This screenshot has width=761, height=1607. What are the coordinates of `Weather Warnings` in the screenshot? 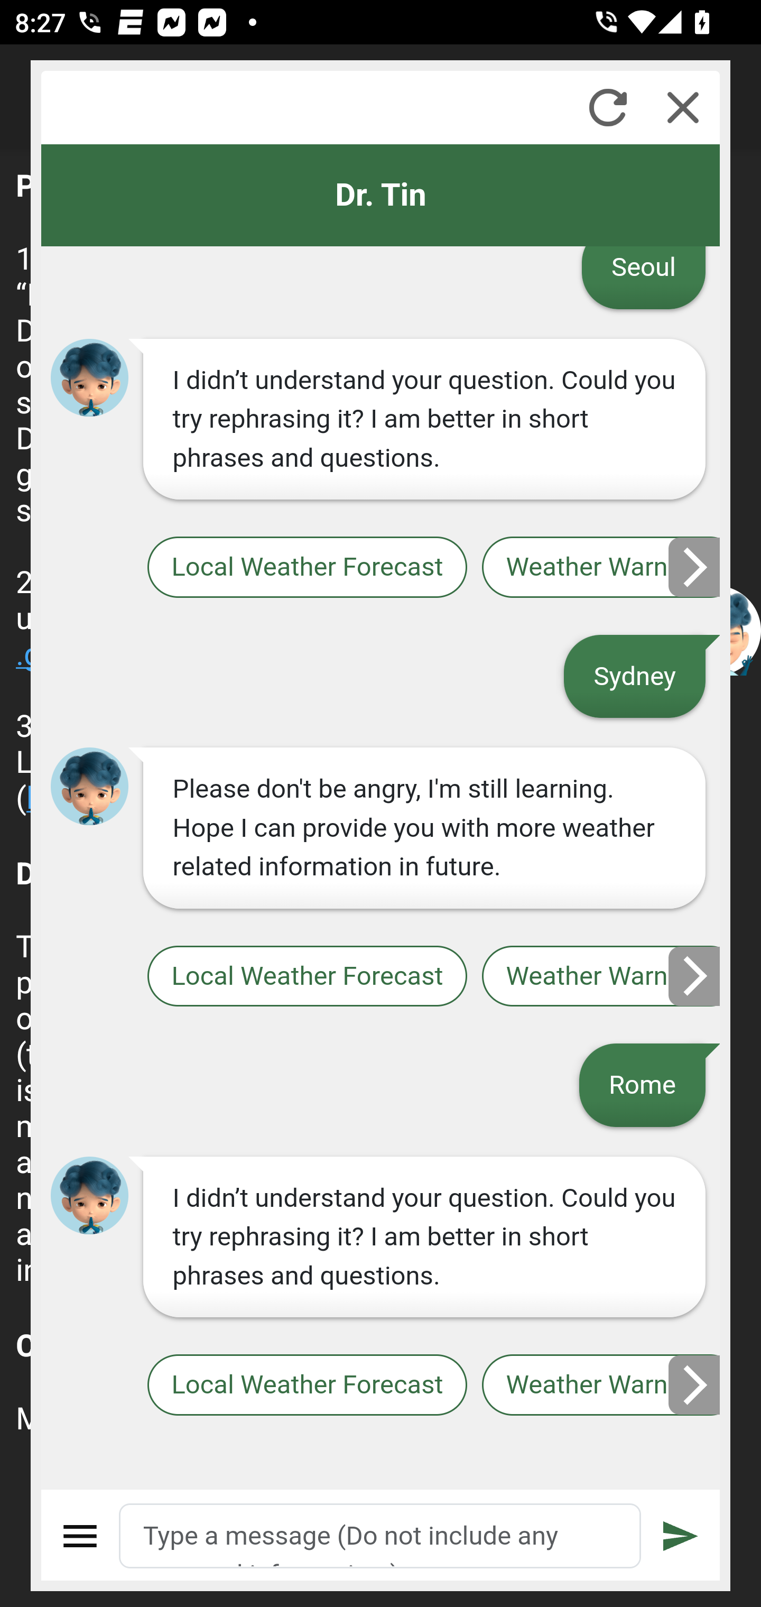 It's located at (601, 975).